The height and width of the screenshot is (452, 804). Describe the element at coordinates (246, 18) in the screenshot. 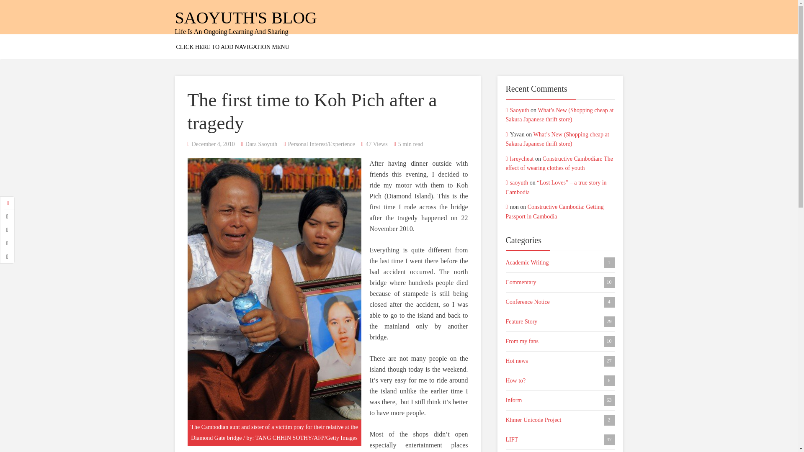

I see `Saoyuth's Blog` at that location.